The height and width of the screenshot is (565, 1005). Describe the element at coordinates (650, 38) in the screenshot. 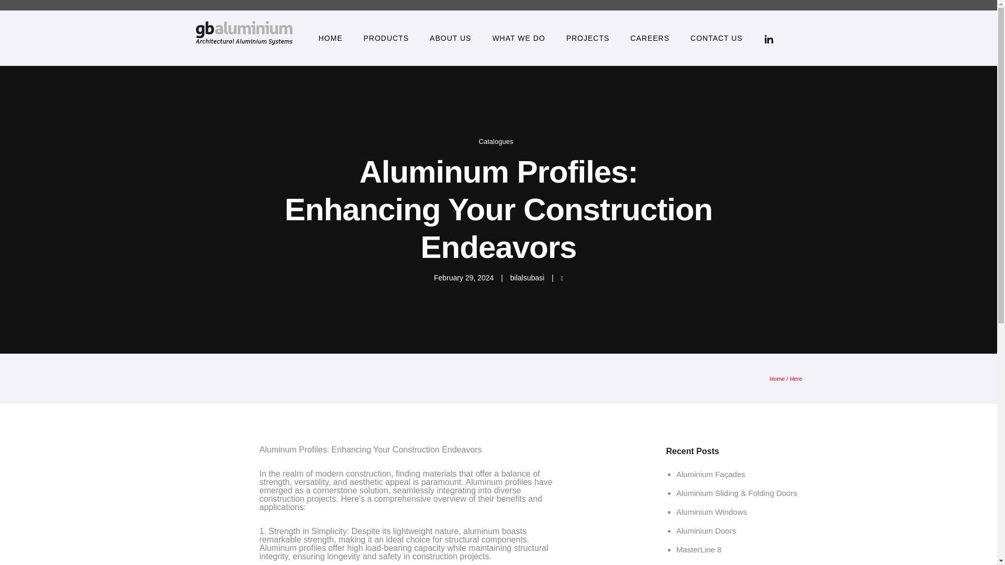

I see `Careers` at that location.